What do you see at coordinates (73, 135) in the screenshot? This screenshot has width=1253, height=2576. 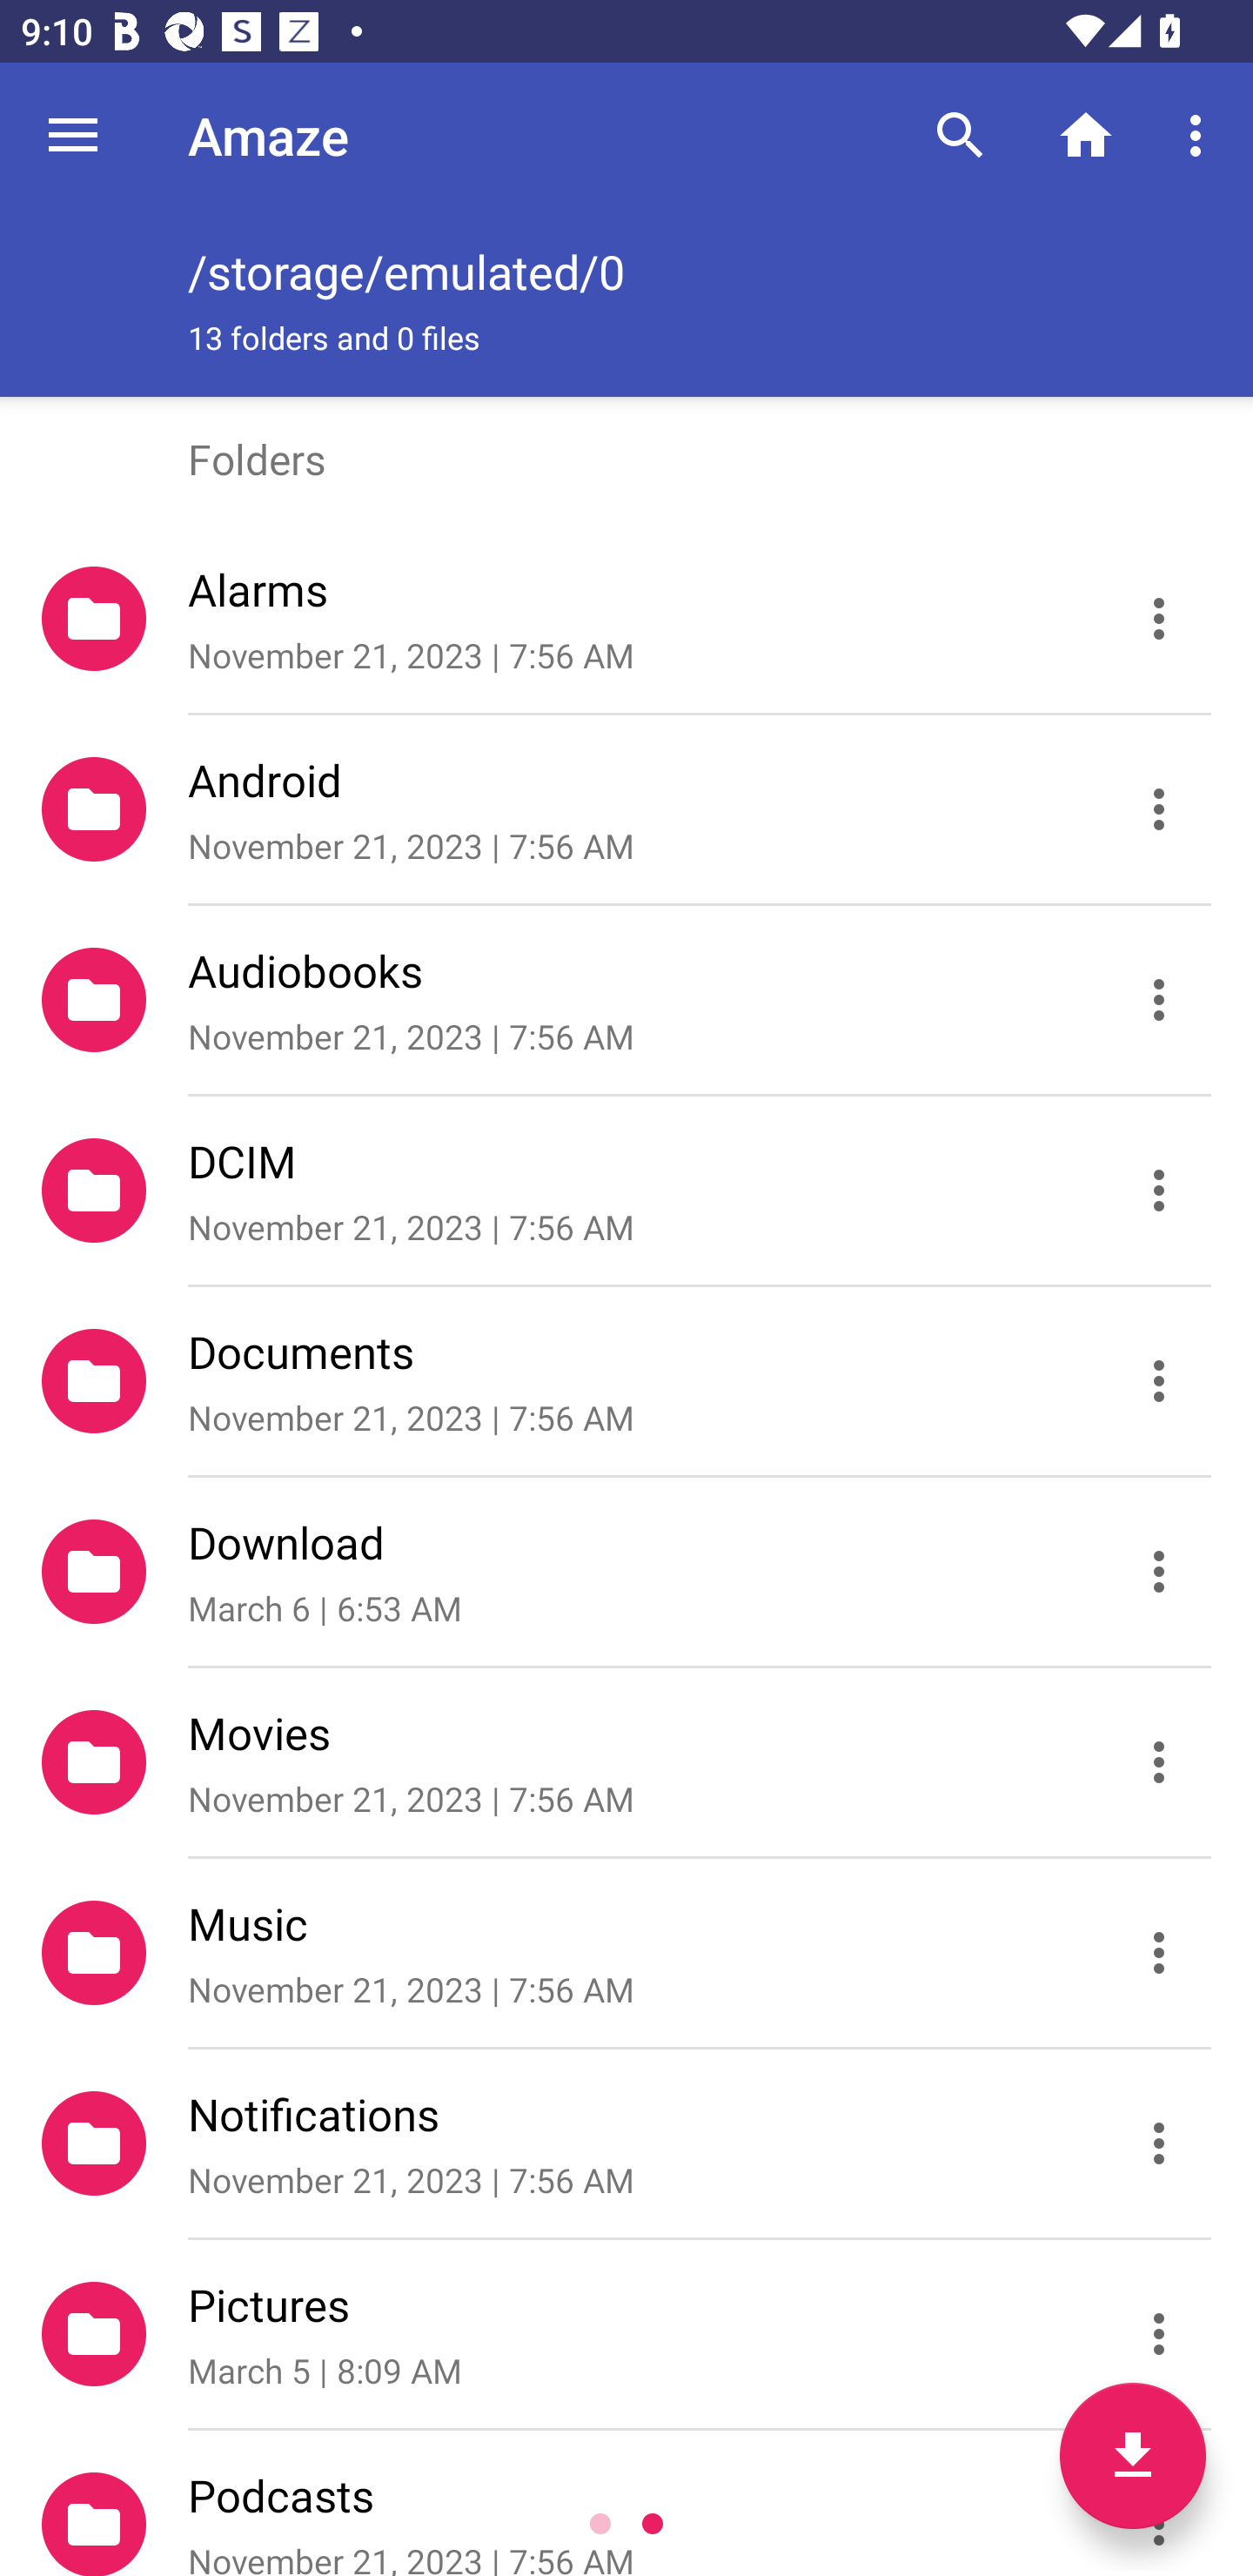 I see `Navigate up` at bounding box center [73, 135].